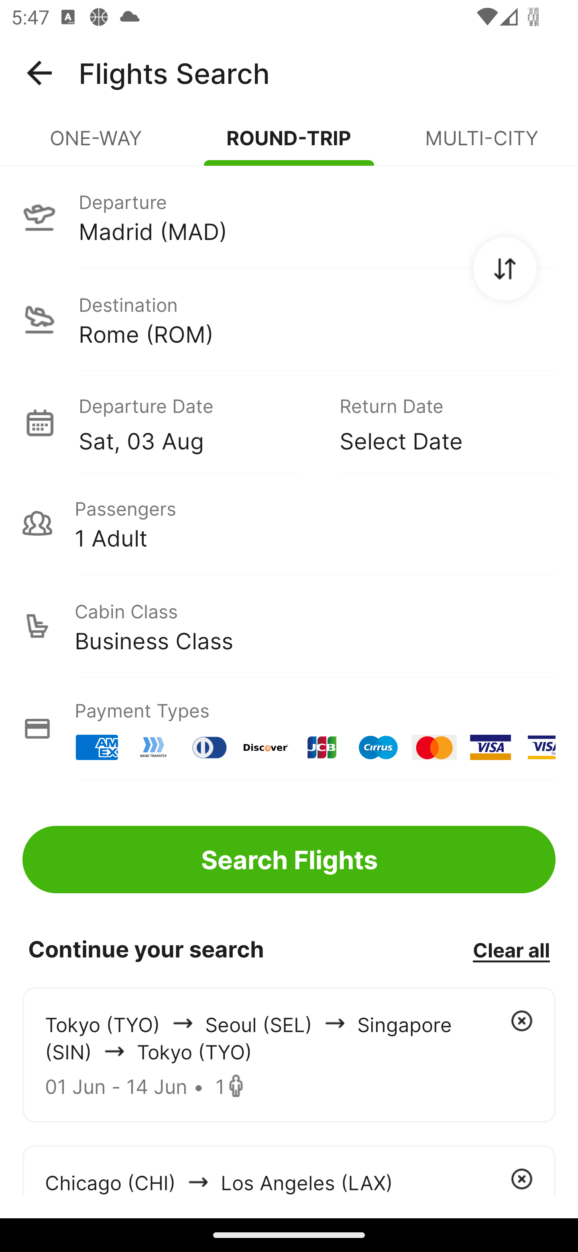 This screenshot has width=578, height=1252. I want to click on ROUND-TRIP, so click(289, 144).